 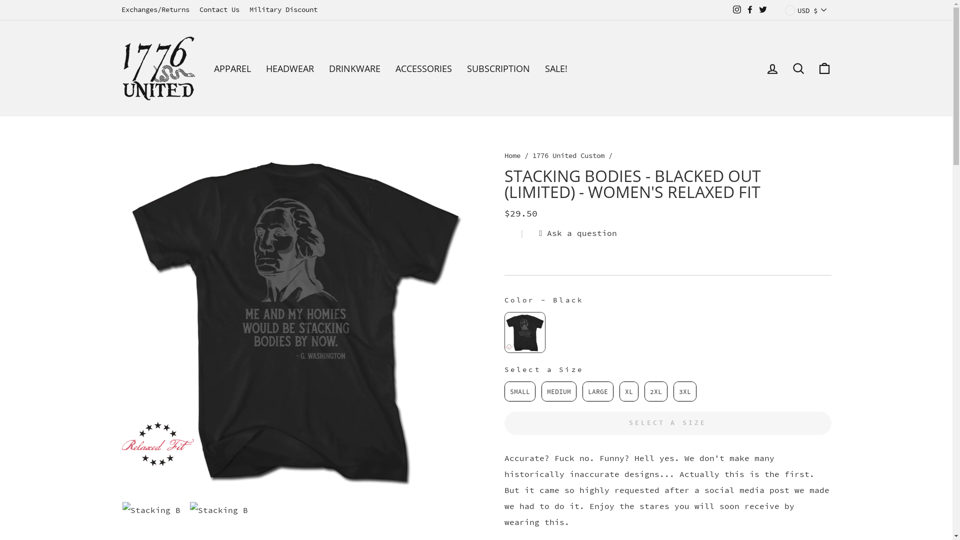 What do you see at coordinates (736, 10) in the screenshot?
I see `Instagram` at bounding box center [736, 10].